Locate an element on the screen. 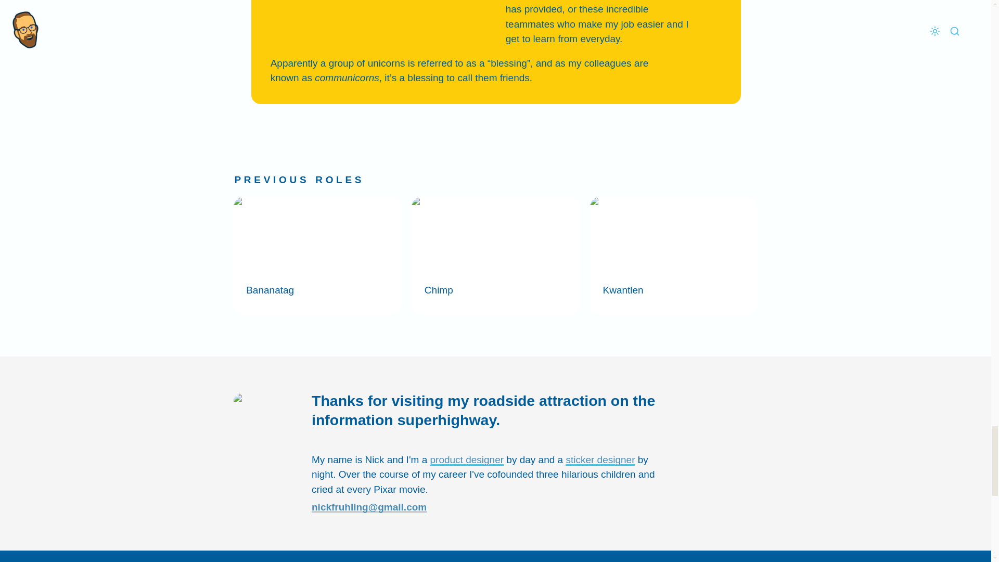 The image size is (999, 562). Kwantlen is located at coordinates (674, 256).